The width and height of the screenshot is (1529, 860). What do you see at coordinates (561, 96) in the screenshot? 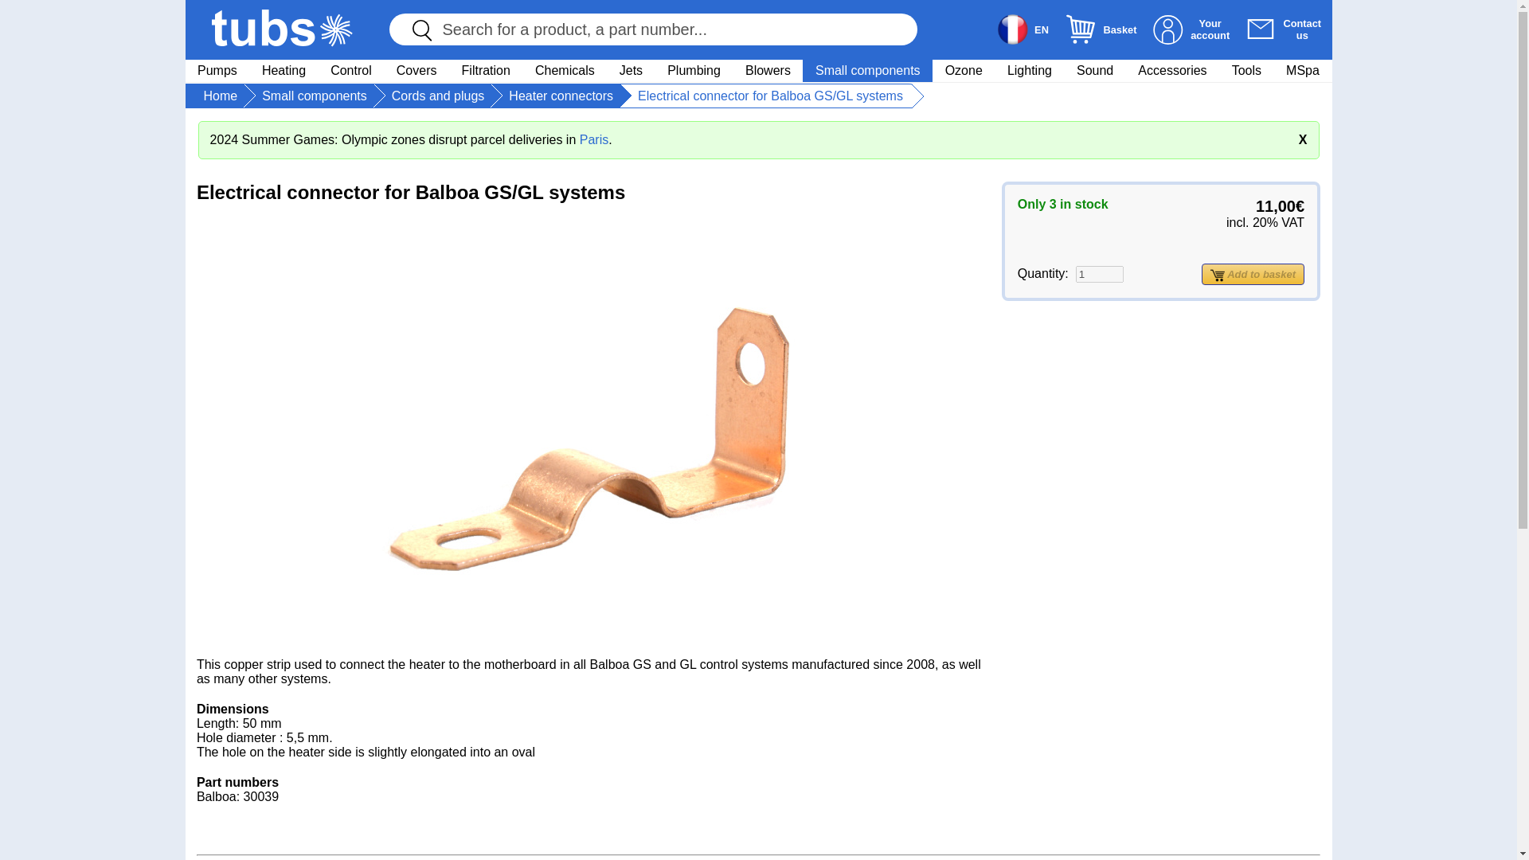
I see `Heater connectors` at bounding box center [561, 96].